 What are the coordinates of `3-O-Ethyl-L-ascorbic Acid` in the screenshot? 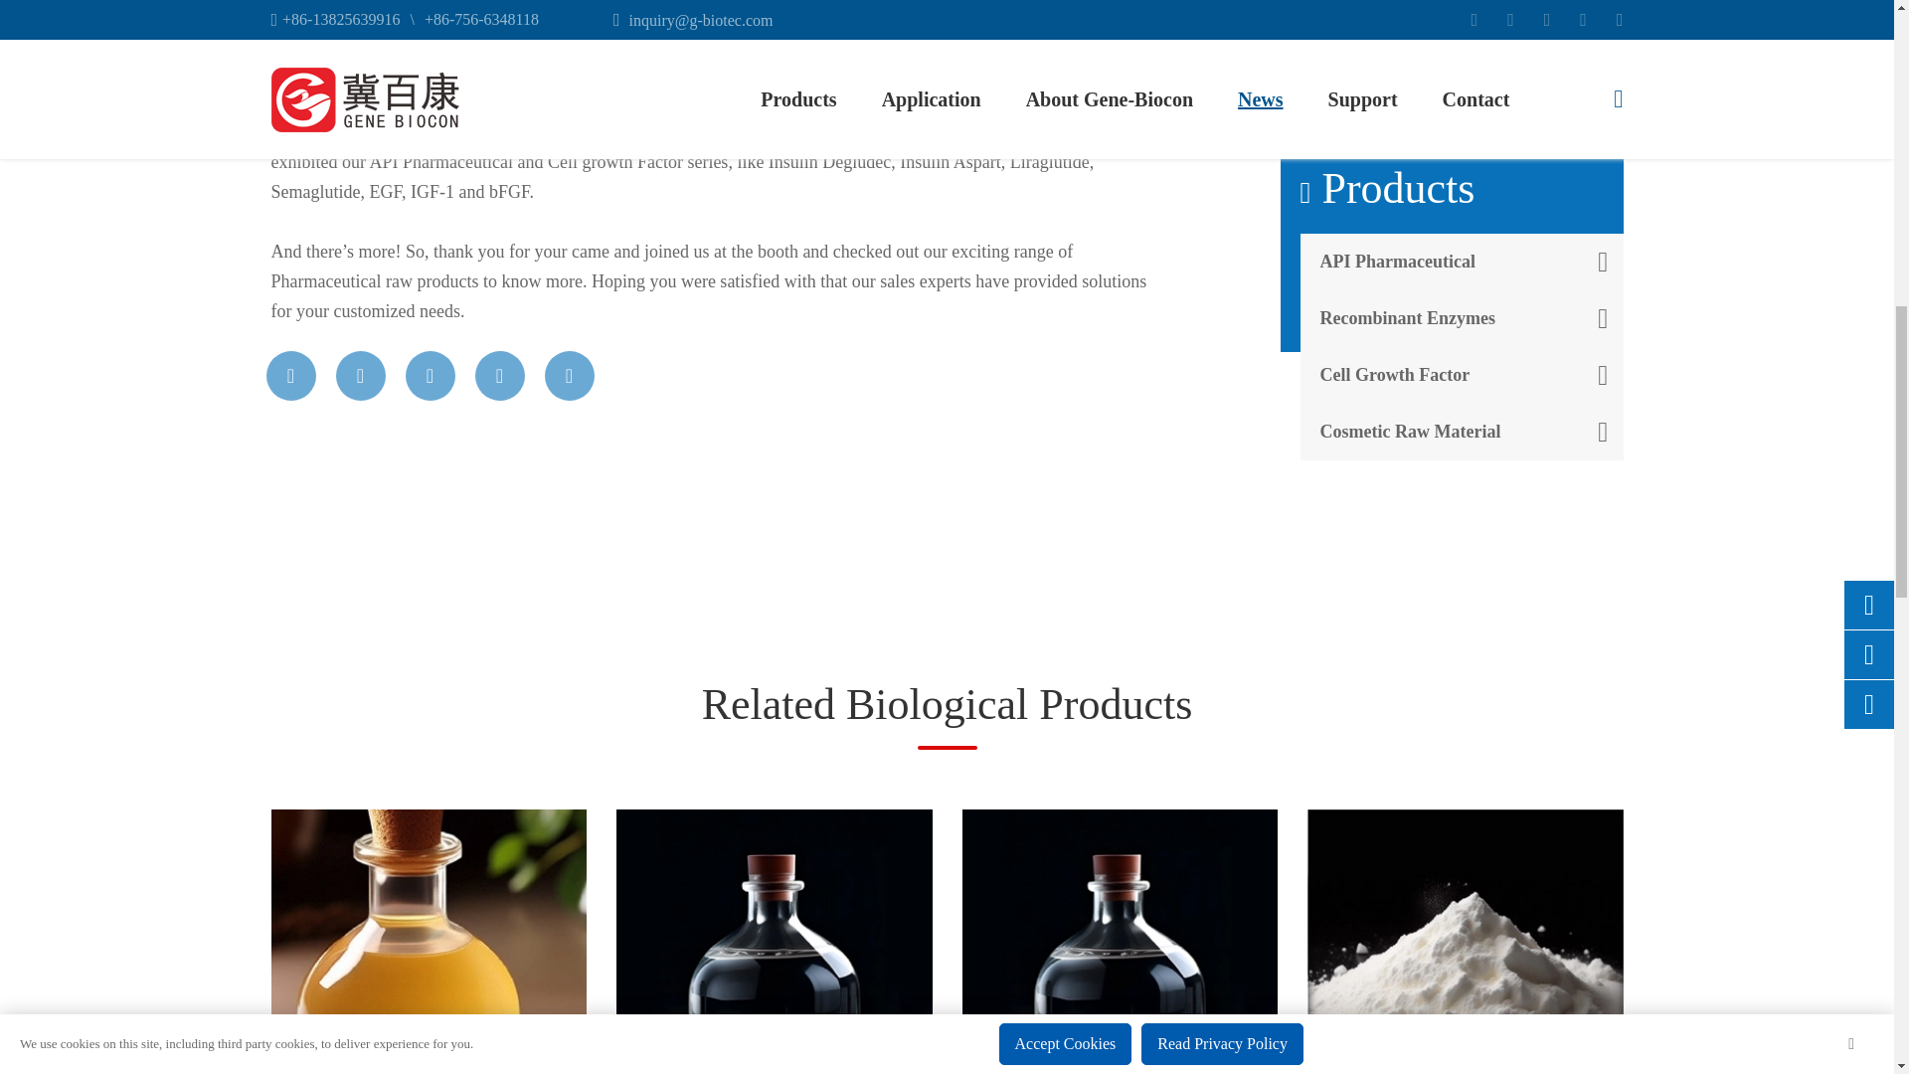 It's located at (1120, 942).